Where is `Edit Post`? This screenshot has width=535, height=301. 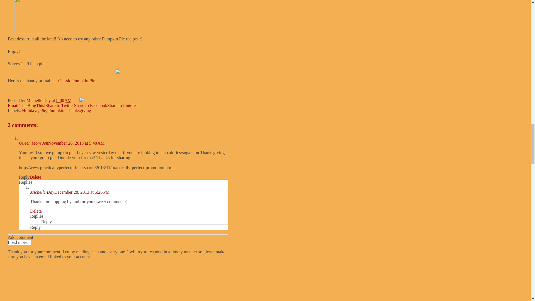 Edit Post is located at coordinates (81, 100).